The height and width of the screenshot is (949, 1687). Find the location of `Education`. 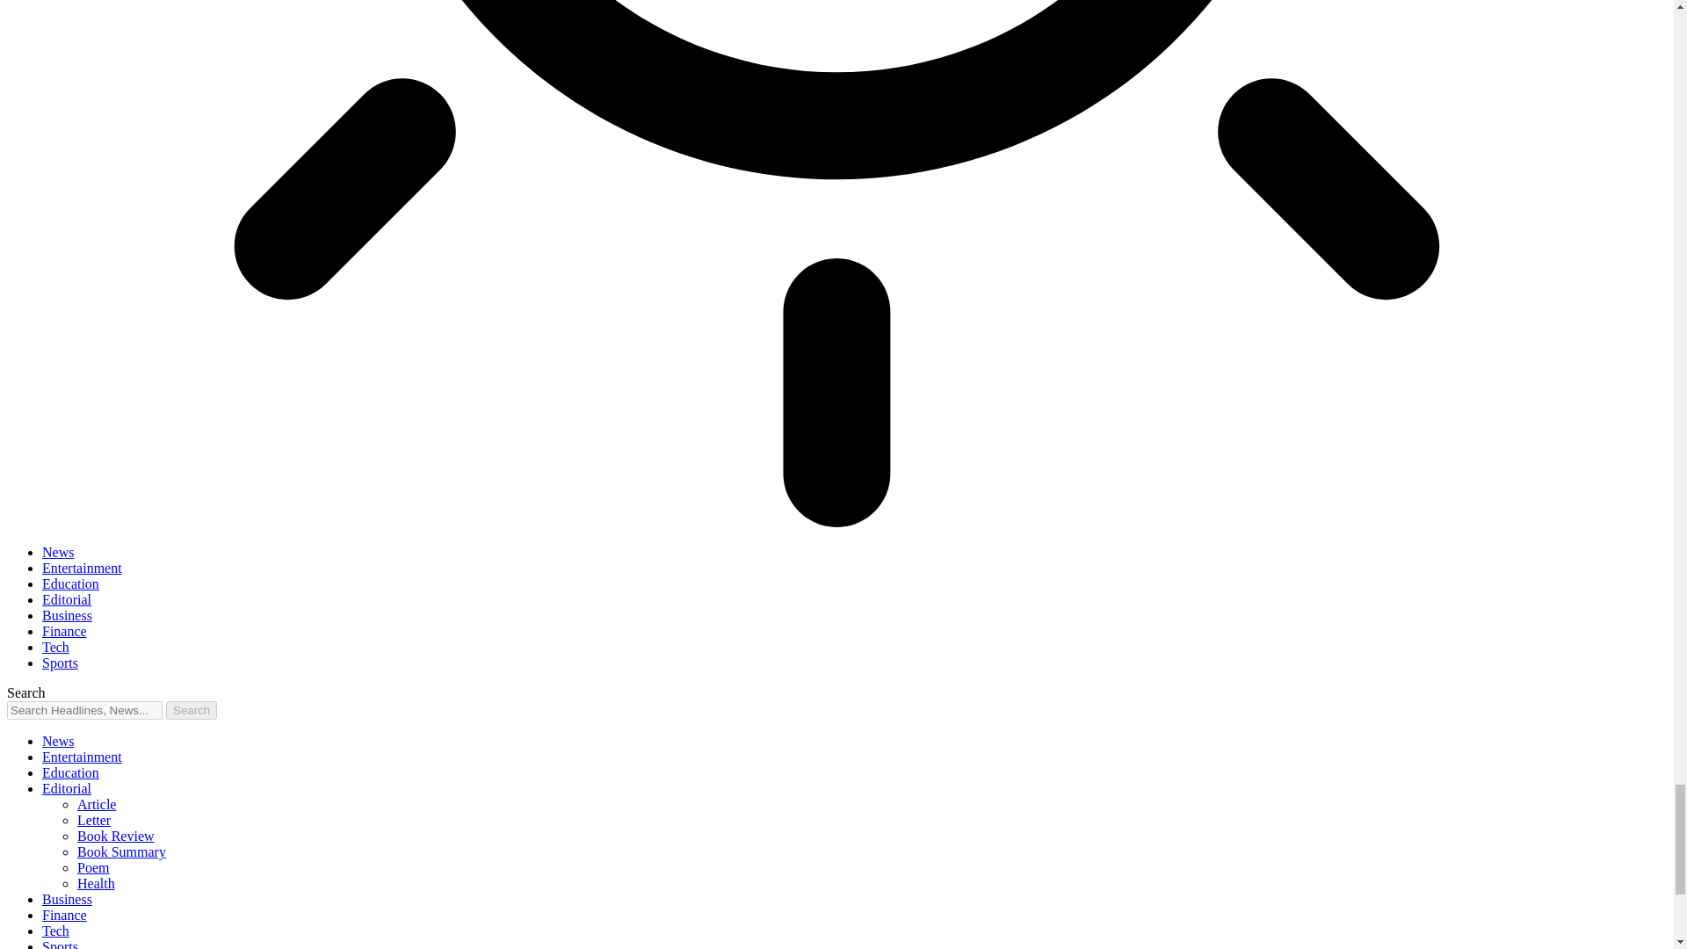

Education is located at coordinates (70, 772).